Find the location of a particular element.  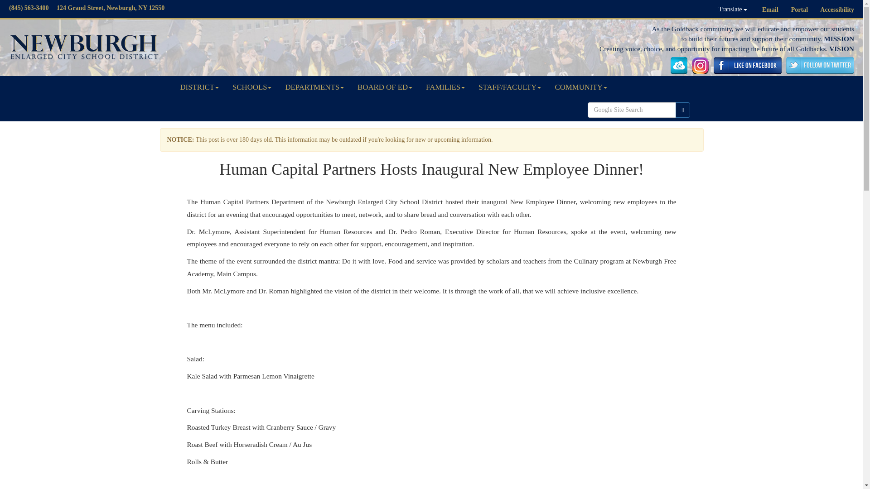

Portal is located at coordinates (799, 10).